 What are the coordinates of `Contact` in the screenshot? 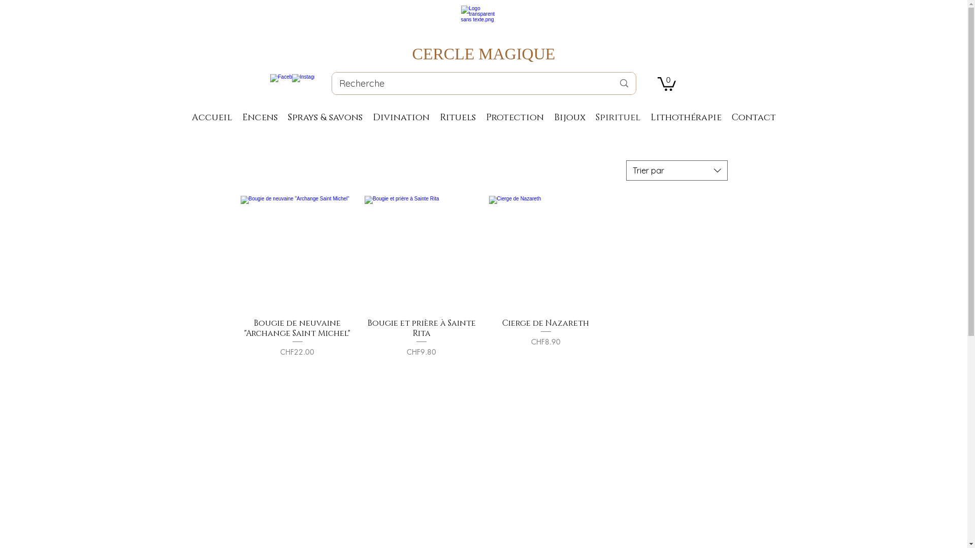 It's located at (754, 118).